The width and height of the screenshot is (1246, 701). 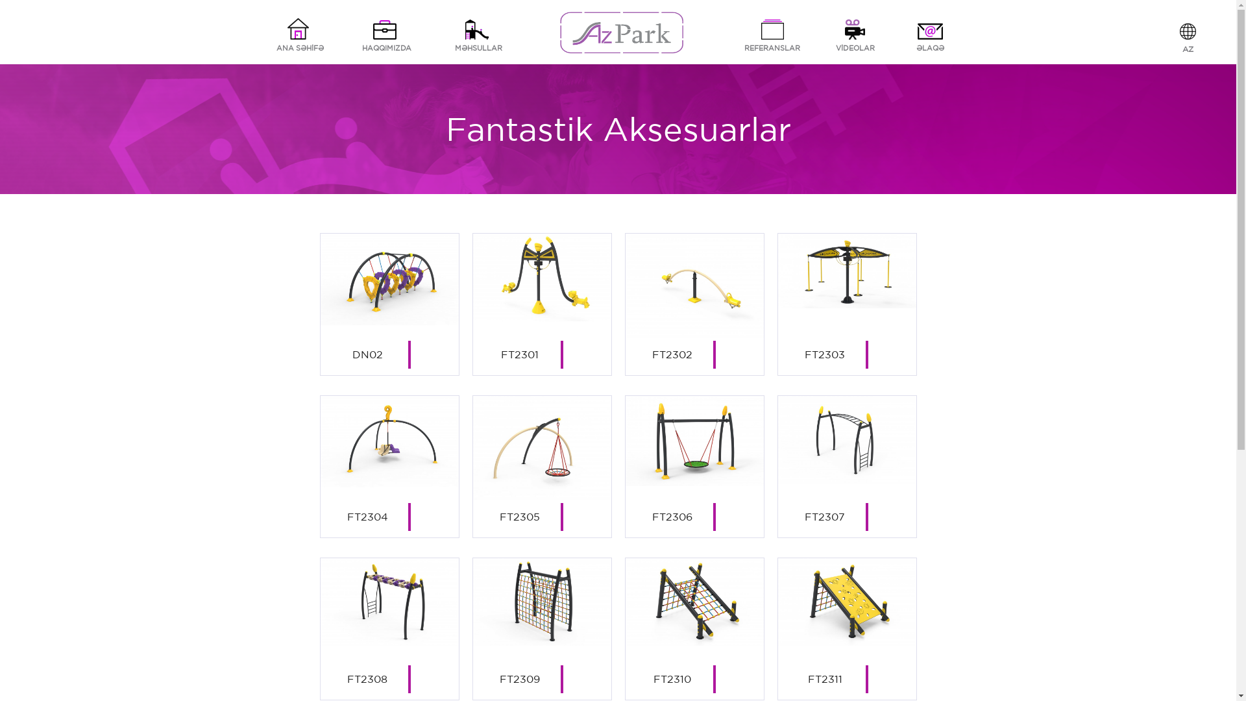 What do you see at coordinates (846, 629) in the screenshot?
I see `FT2311` at bounding box center [846, 629].